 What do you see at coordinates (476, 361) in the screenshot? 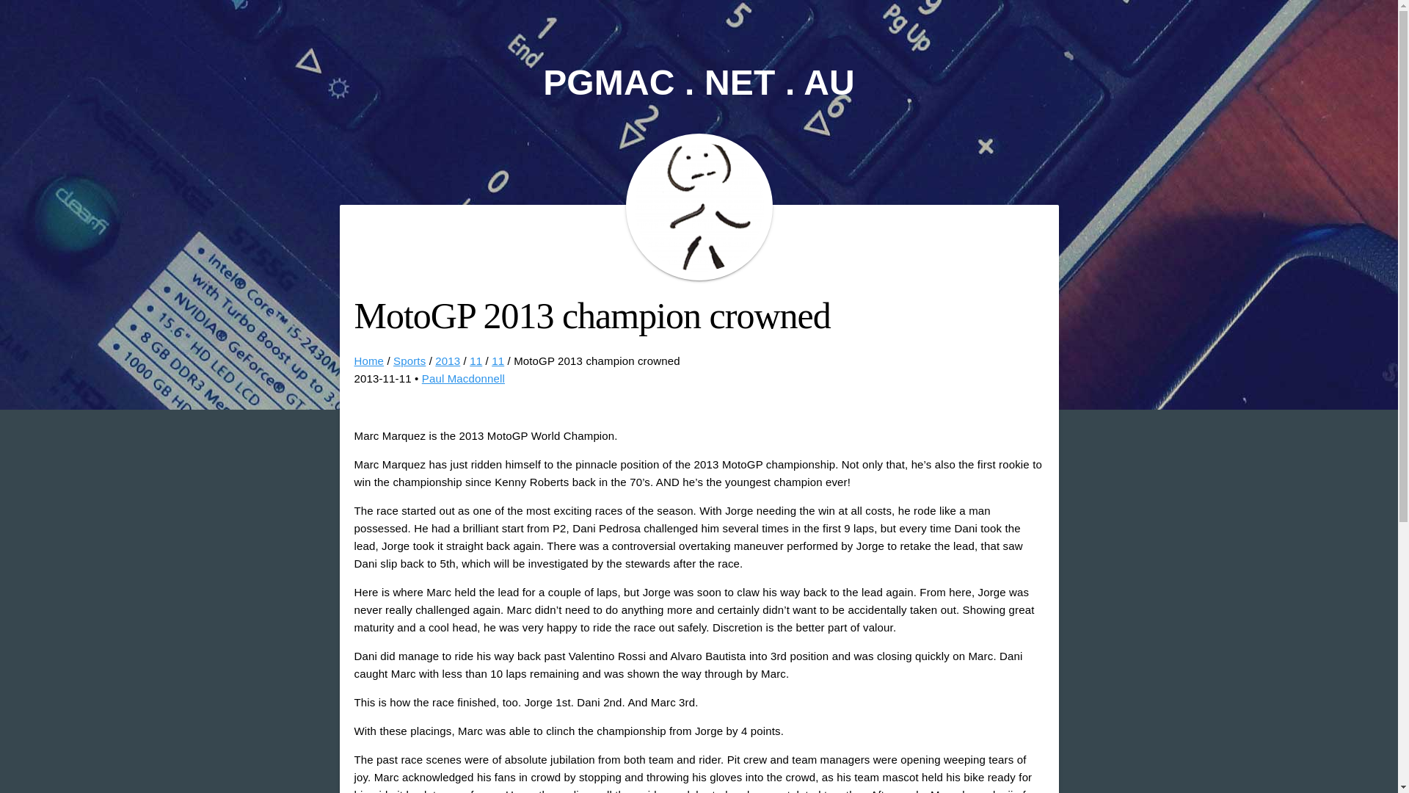
I see `11` at bounding box center [476, 361].